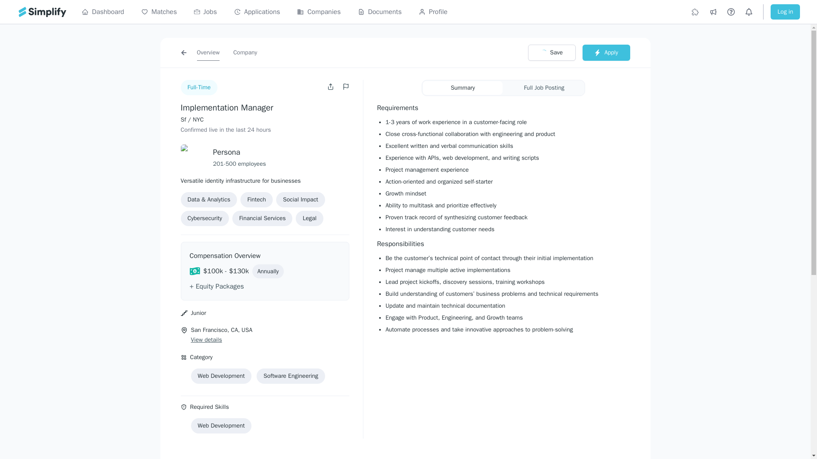 The height and width of the screenshot is (459, 817). Describe the element at coordinates (551, 52) in the screenshot. I see `Save` at that location.